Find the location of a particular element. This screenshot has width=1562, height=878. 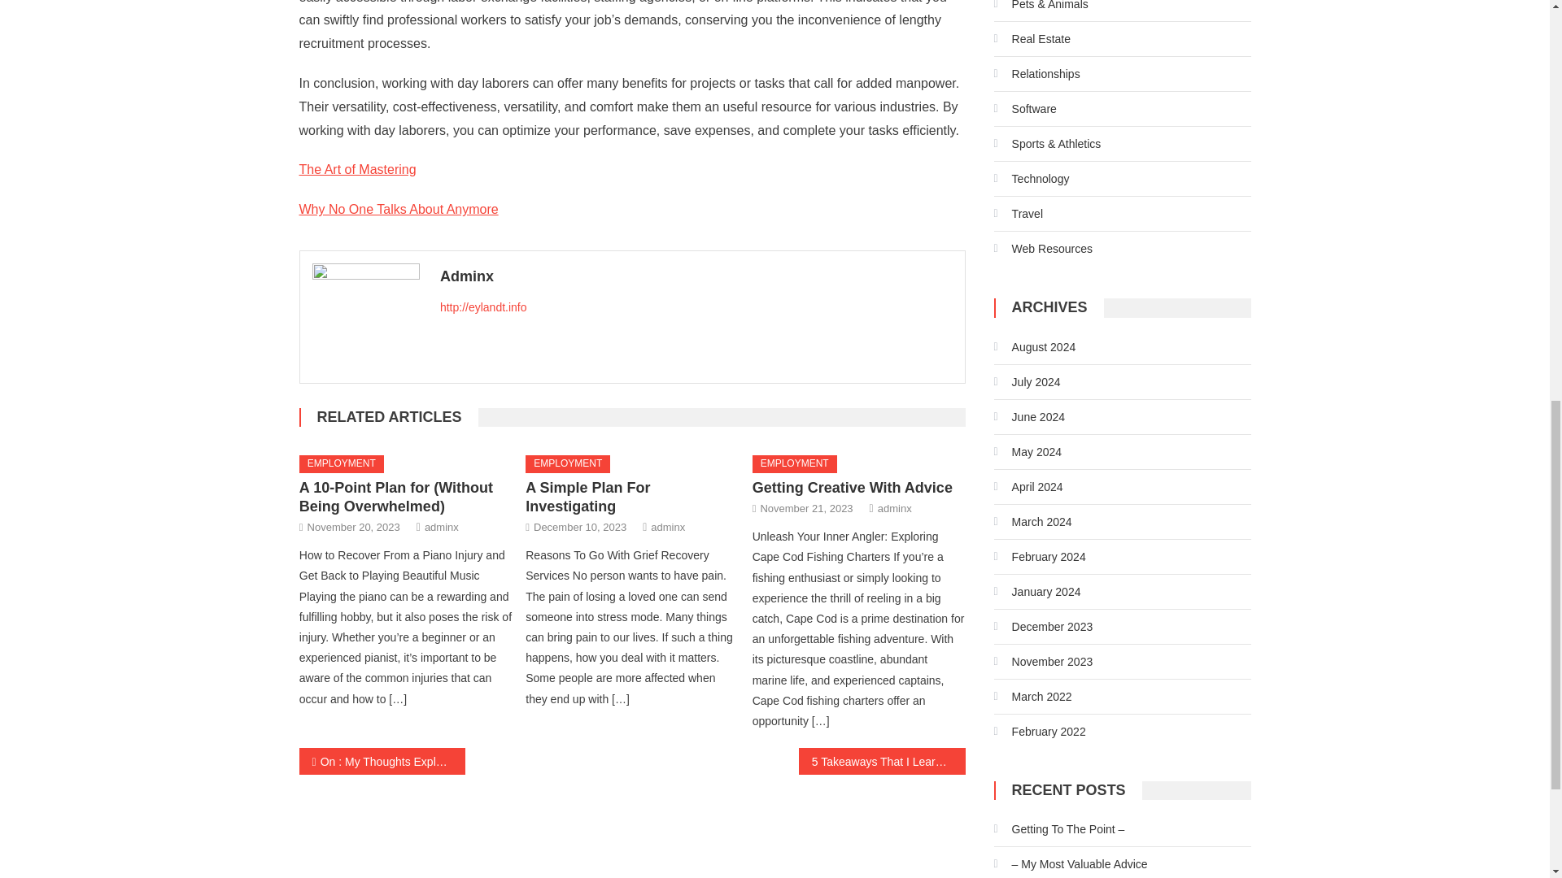

On : My Thoughts Explained is located at coordinates (382, 761).